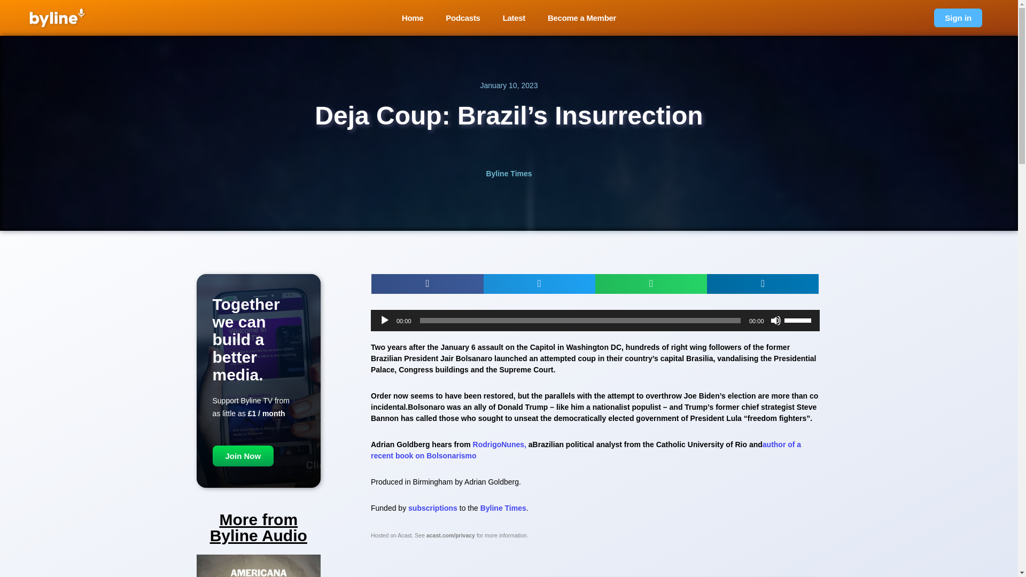 The image size is (1026, 577). Describe the element at coordinates (582, 18) in the screenshot. I see `Become a Member` at that location.